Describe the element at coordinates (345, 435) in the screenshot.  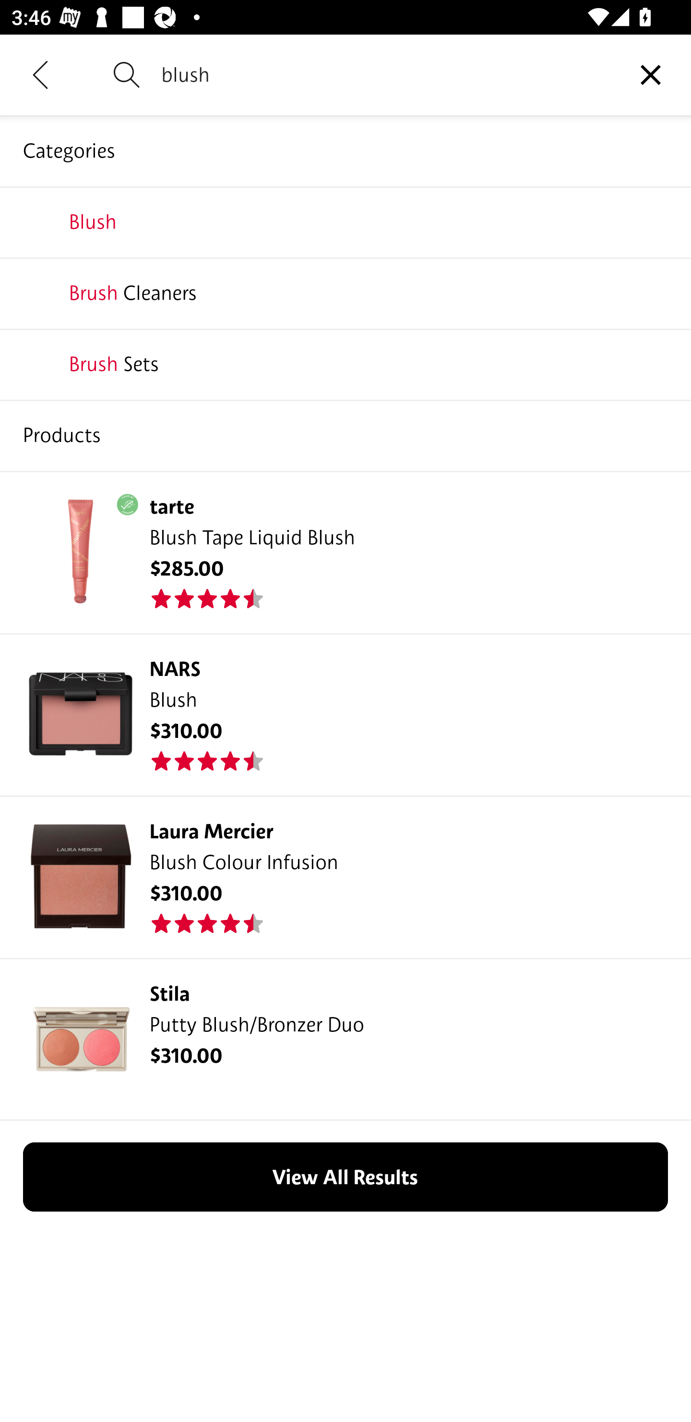
I see `the ordinary` at that location.